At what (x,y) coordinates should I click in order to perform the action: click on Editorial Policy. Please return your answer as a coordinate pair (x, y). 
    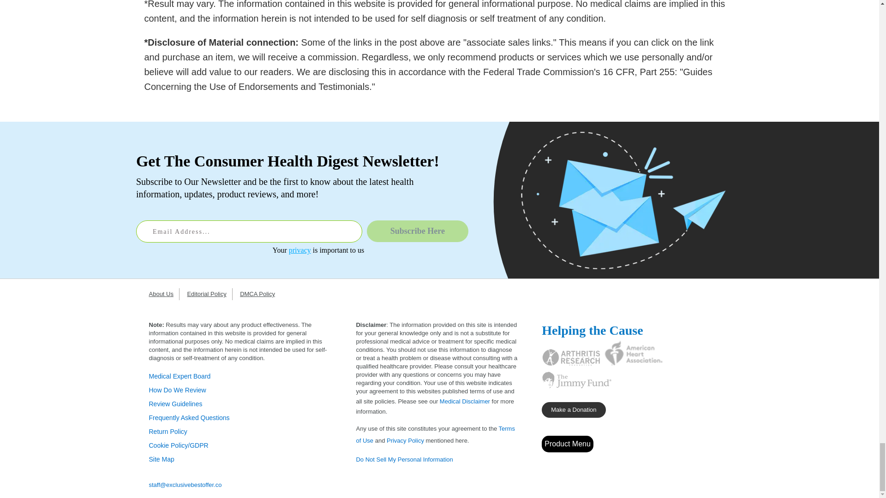
    Looking at the image, I should click on (209, 293).